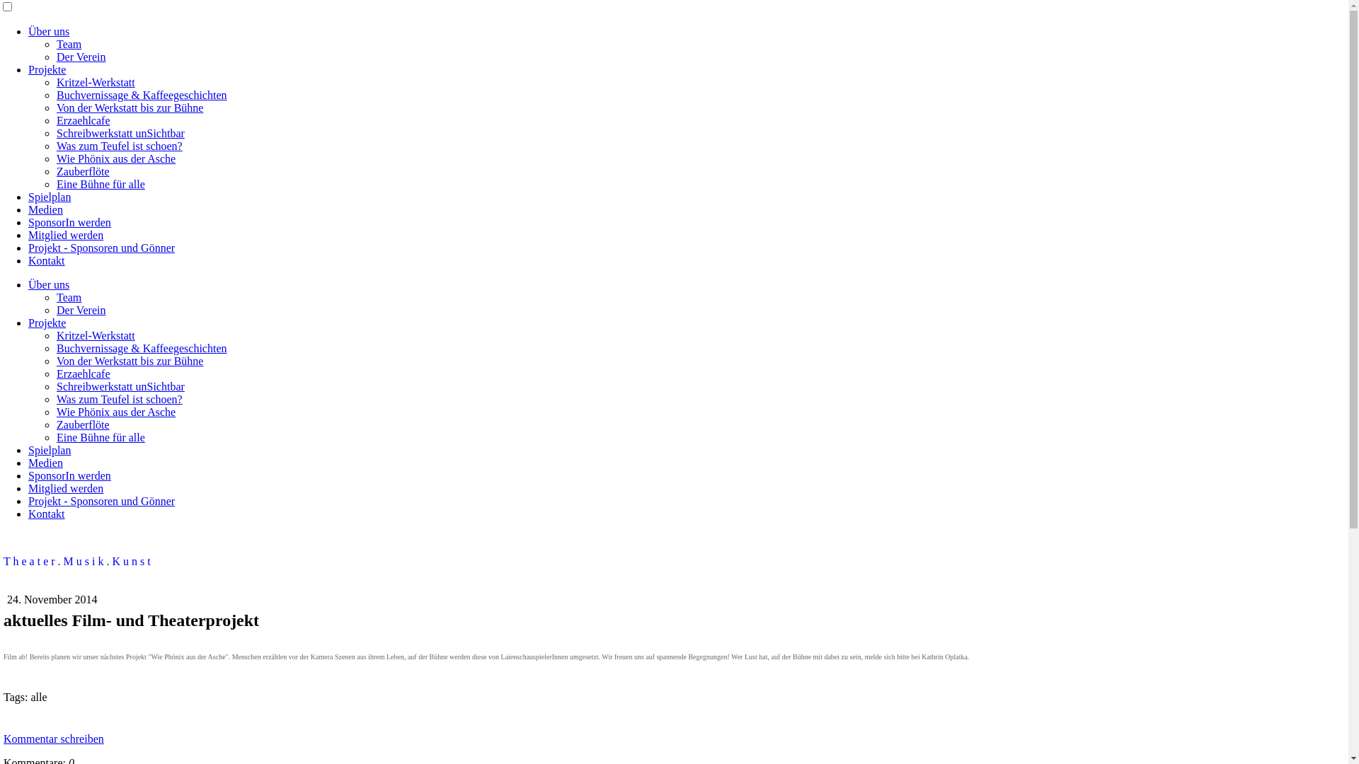  I want to click on Medien, so click(45, 209).